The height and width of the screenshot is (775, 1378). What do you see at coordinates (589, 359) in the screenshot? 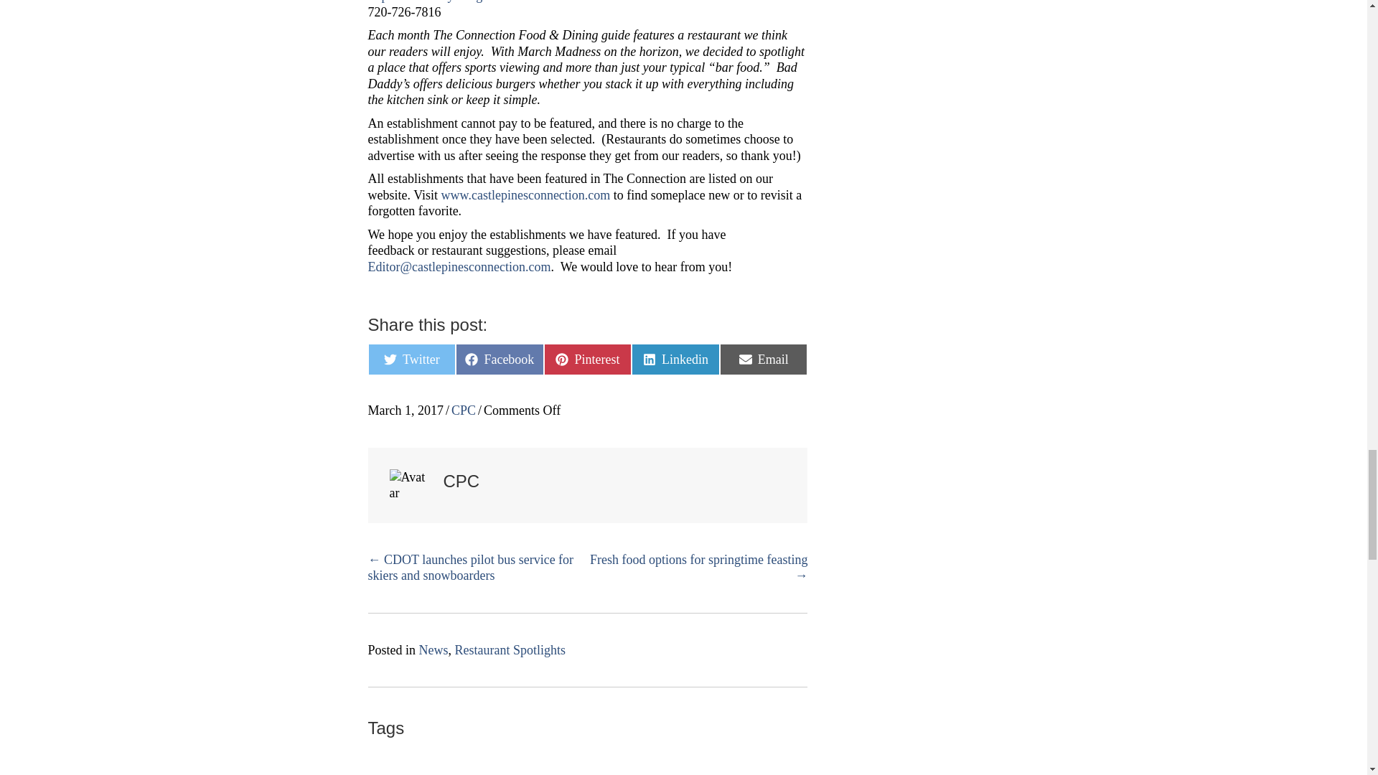
I see `Pinterest` at bounding box center [589, 359].